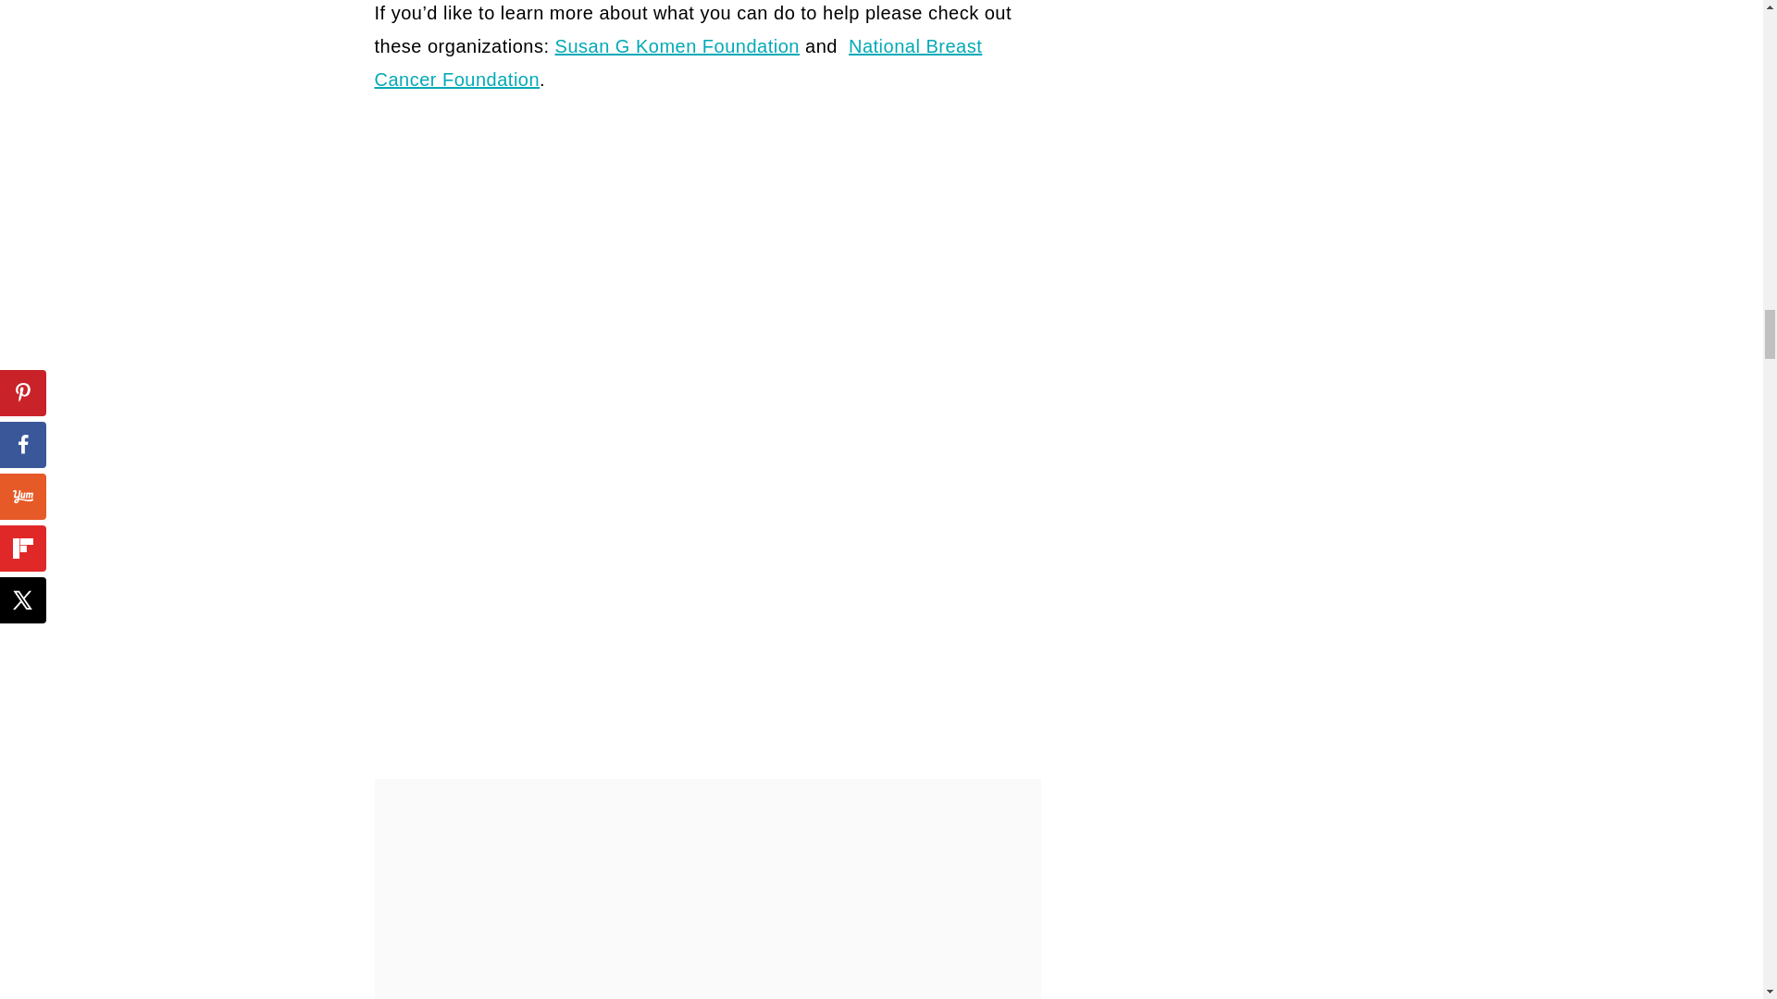  Describe the element at coordinates (677, 63) in the screenshot. I see `National Breast Cancer Foundation` at that location.